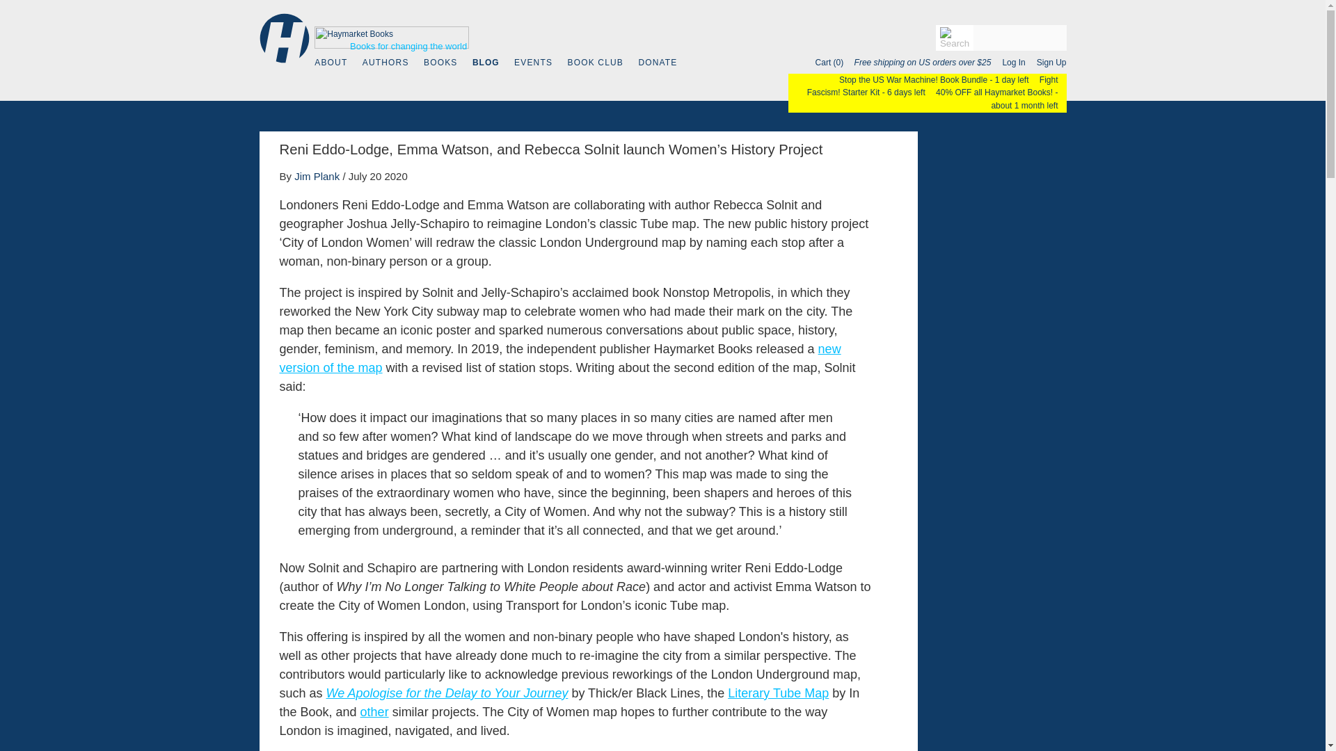  I want to click on BOOKS, so click(440, 63).